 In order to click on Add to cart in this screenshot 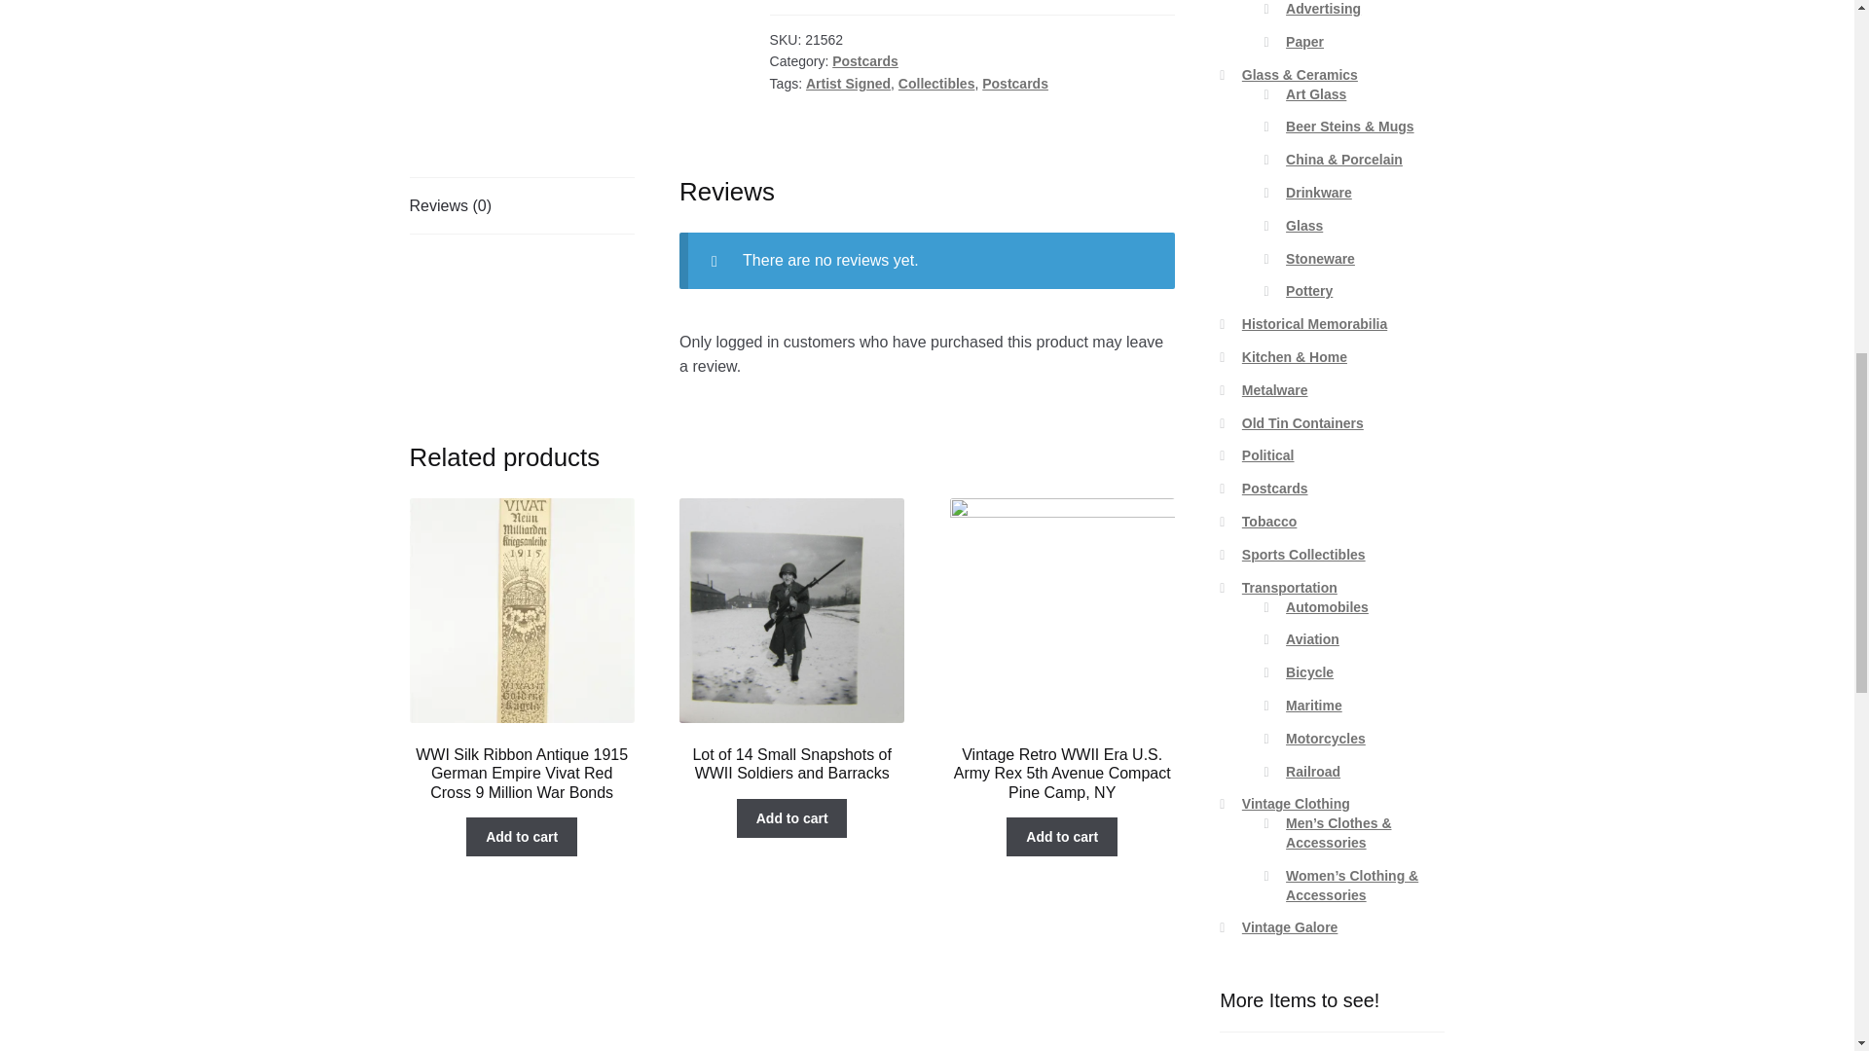, I will do `click(792, 817)`.